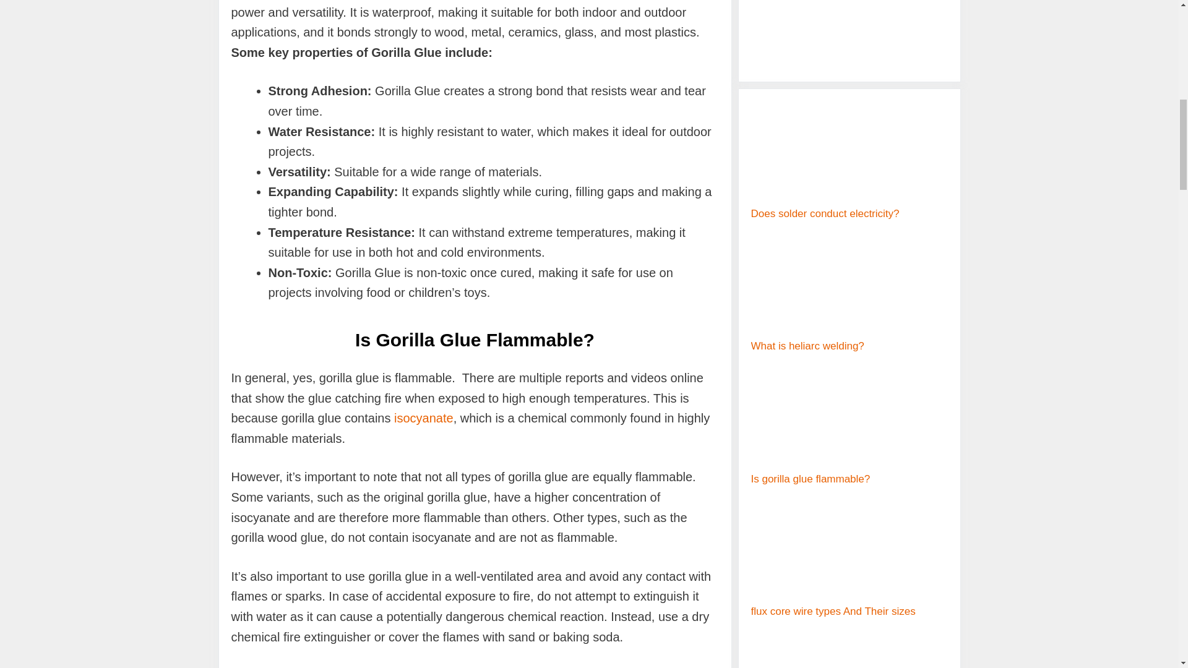  Describe the element at coordinates (833, 611) in the screenshot. I see `flux core wire types And Their sizes` at that location.